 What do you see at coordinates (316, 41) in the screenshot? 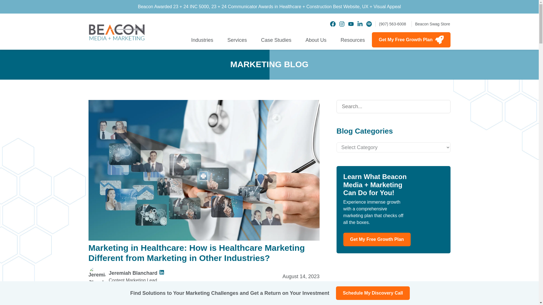
I see `About Us` at bounding box center [316, 41].